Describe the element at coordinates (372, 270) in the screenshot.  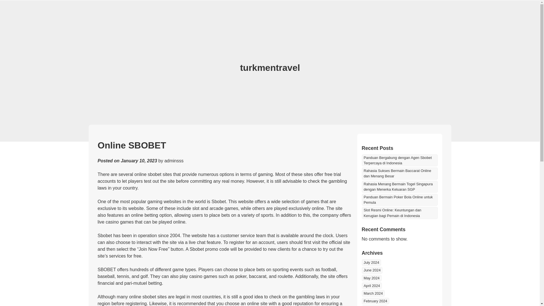
I see `June 2024` at that location.